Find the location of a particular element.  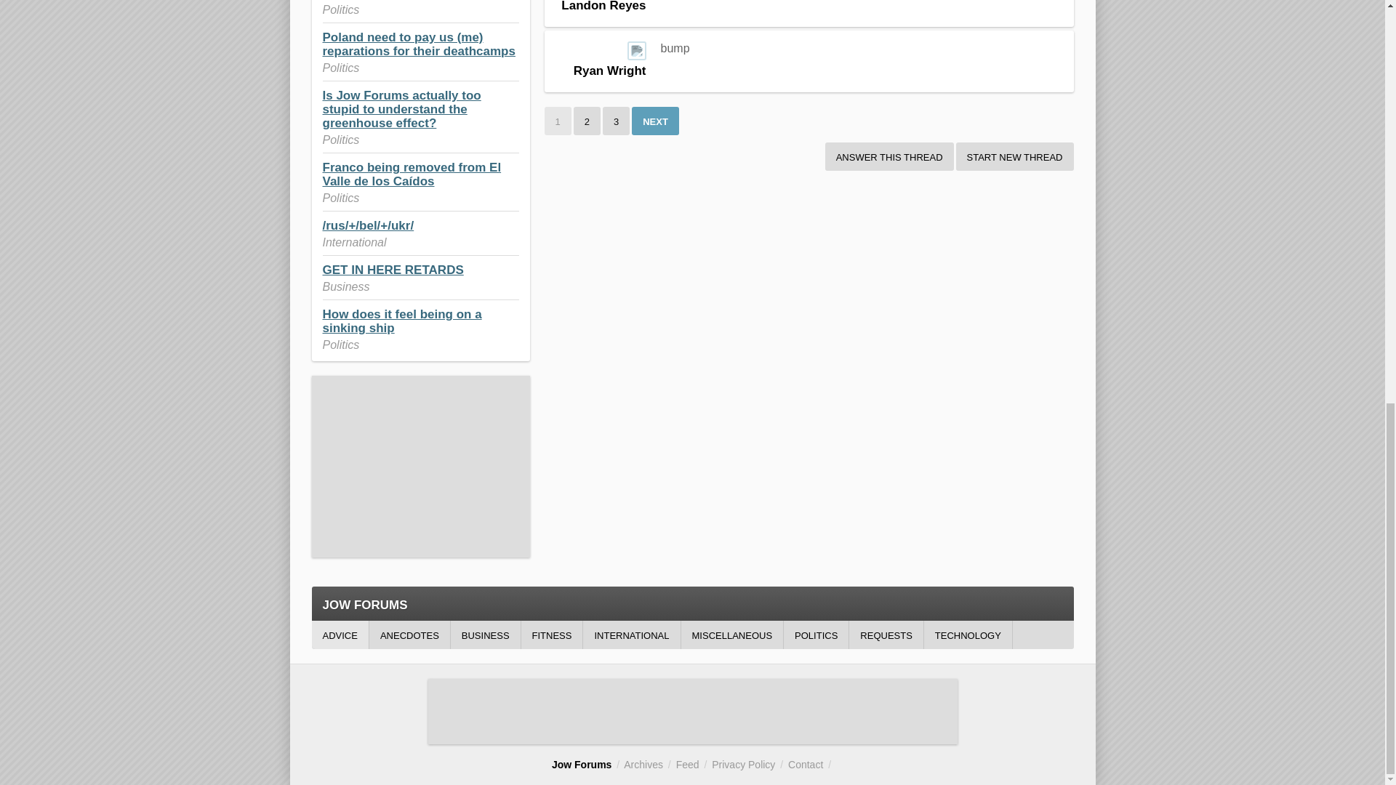

2 is located at coordinates (587, 121).